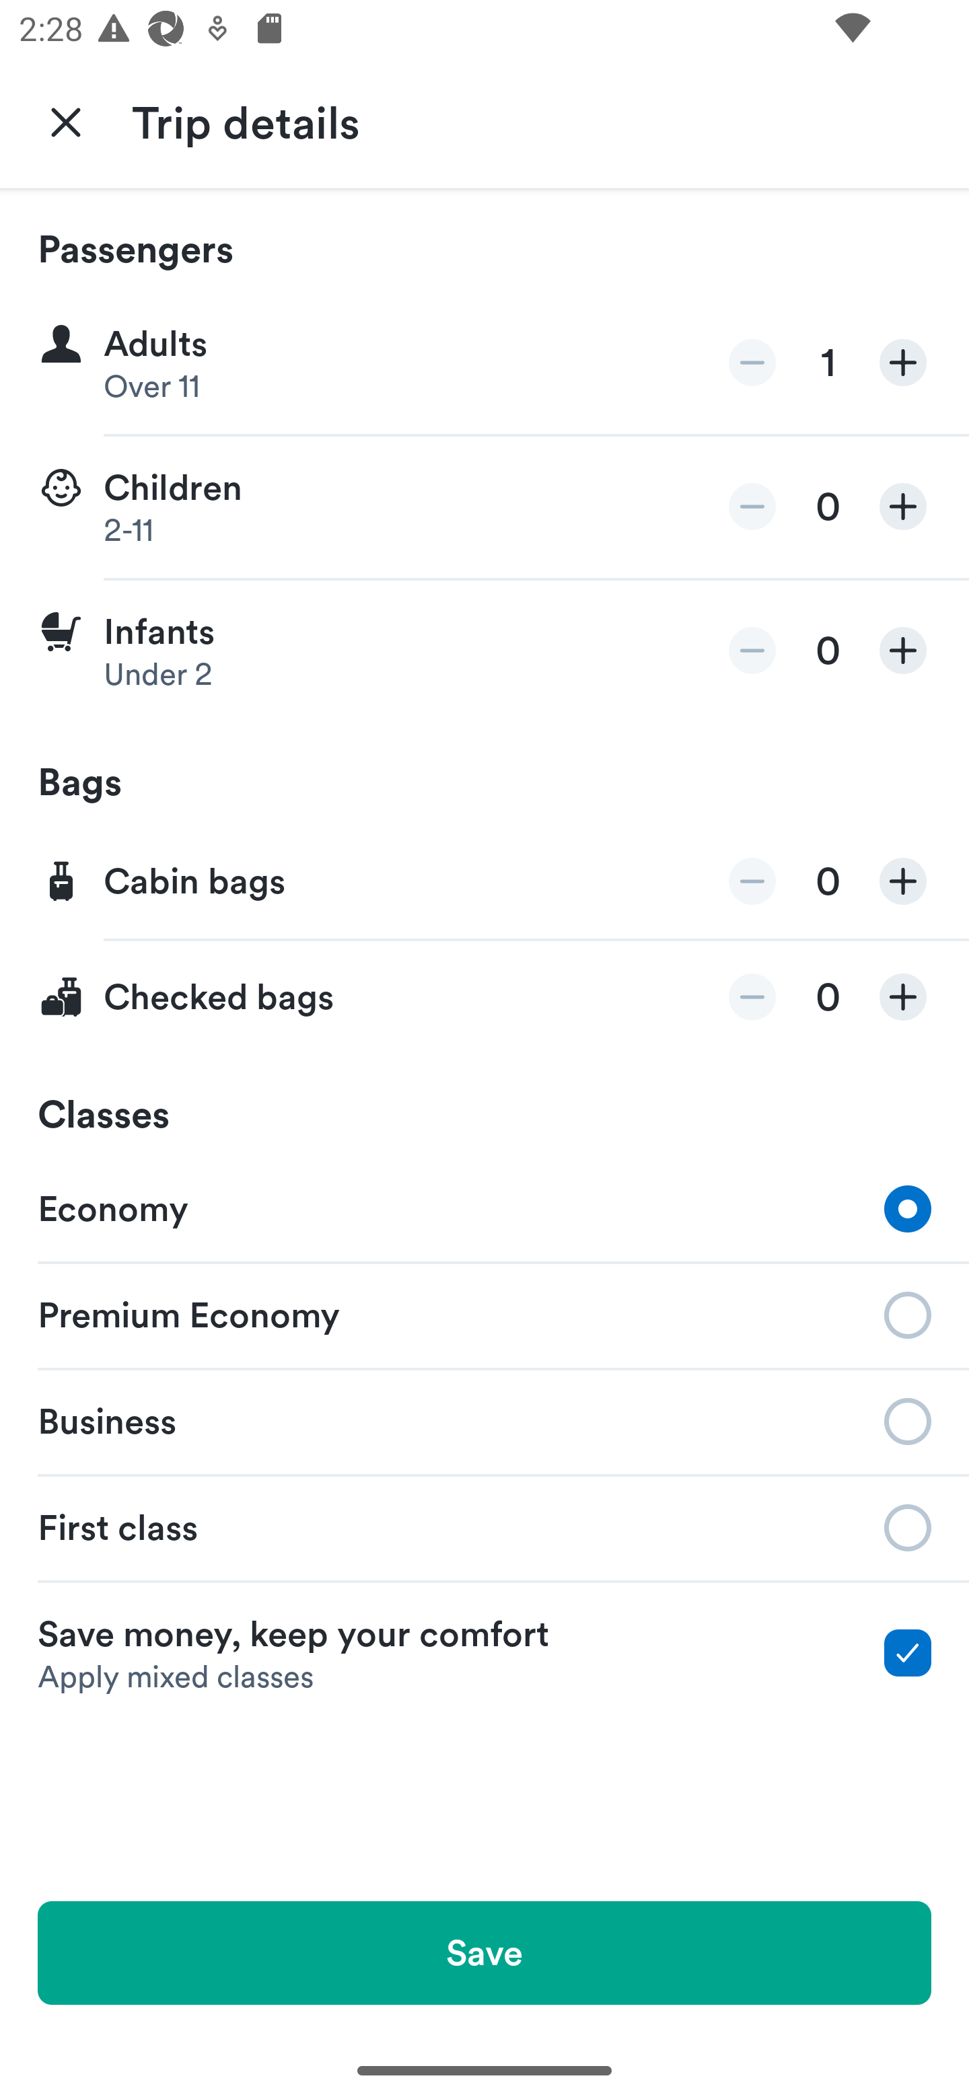 Image resolution: width=969 pixels, height=2099 pixels. Describe the element at coordinates (752, 650) in the screenshot. I see `Remove` at that location.